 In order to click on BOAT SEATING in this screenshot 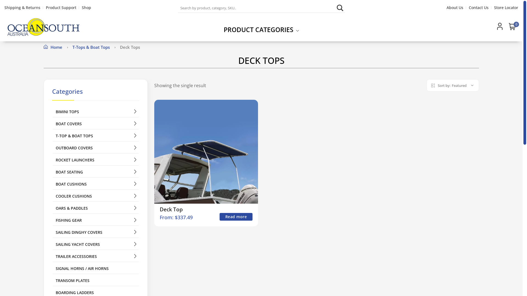, I will do `click(96, 172)`.